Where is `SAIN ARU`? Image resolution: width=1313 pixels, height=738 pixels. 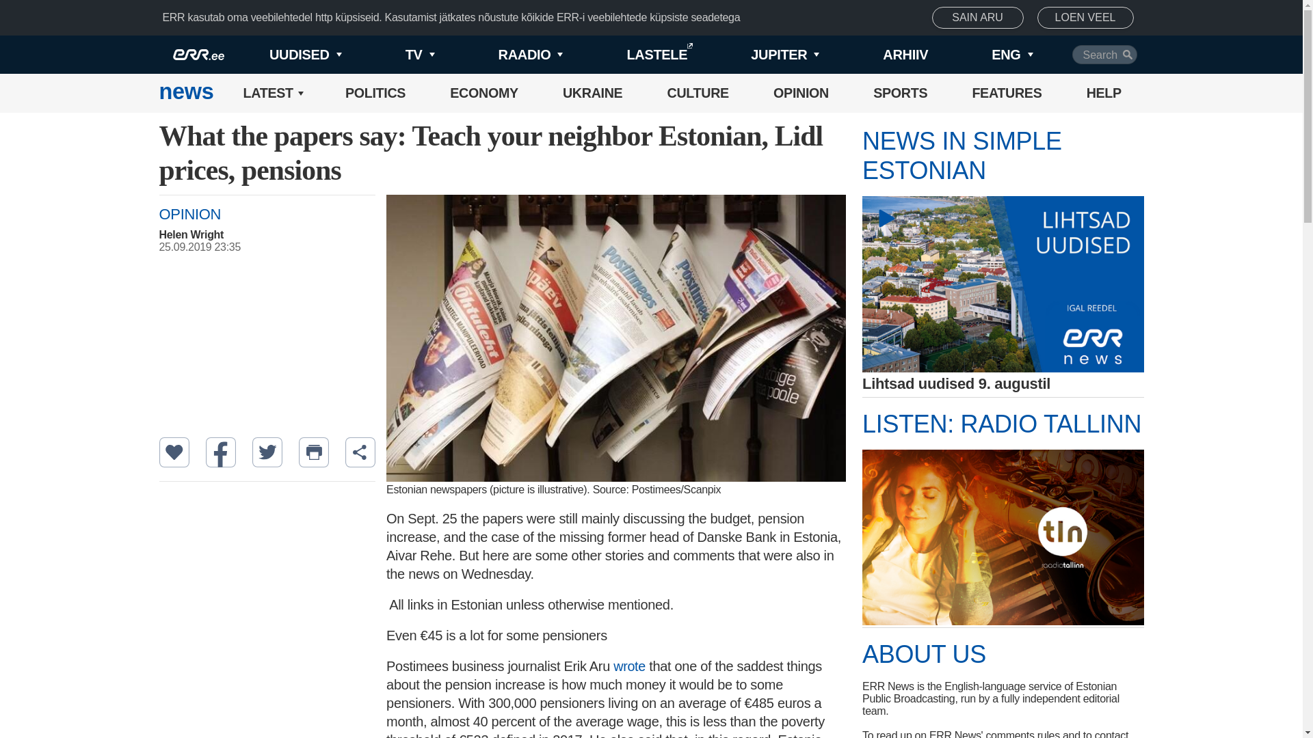 SAIN ARU is located at coordinates (978, 18).